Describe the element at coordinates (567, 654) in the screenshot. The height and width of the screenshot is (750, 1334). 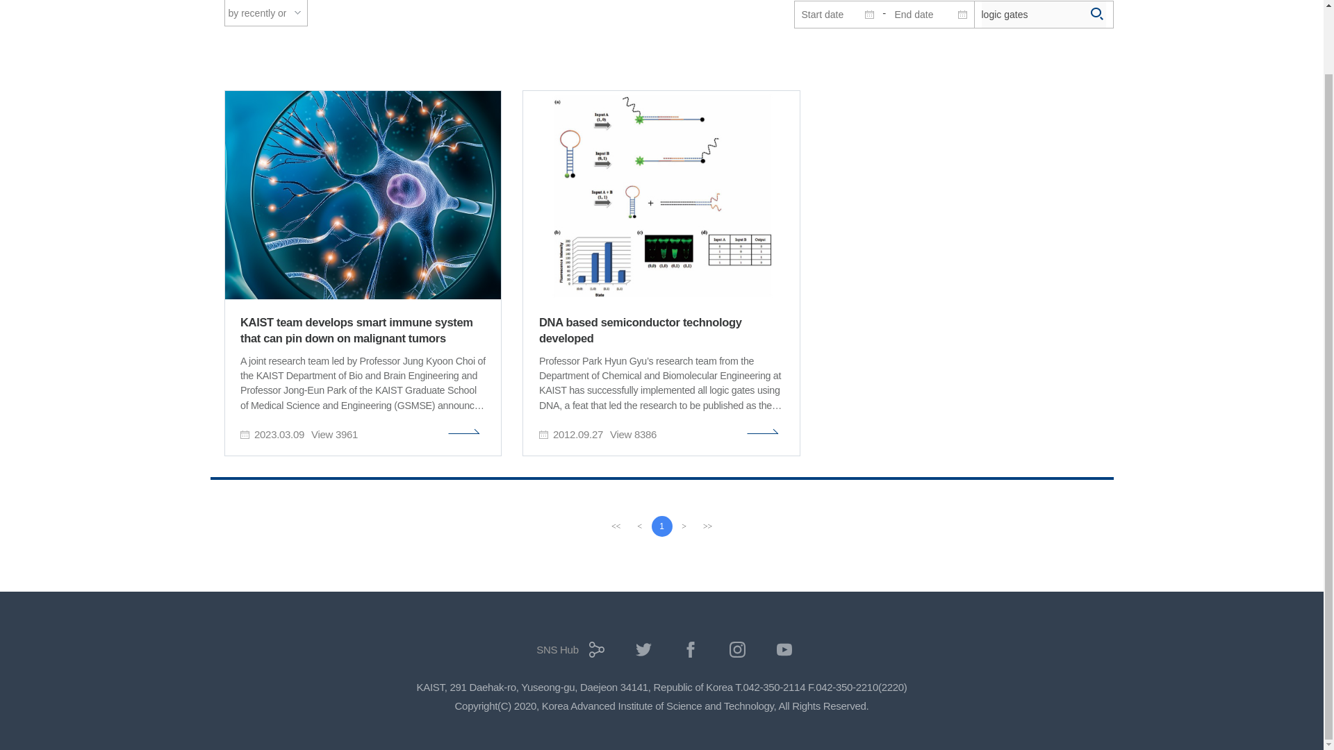
I see `SNS Hub` at that location.